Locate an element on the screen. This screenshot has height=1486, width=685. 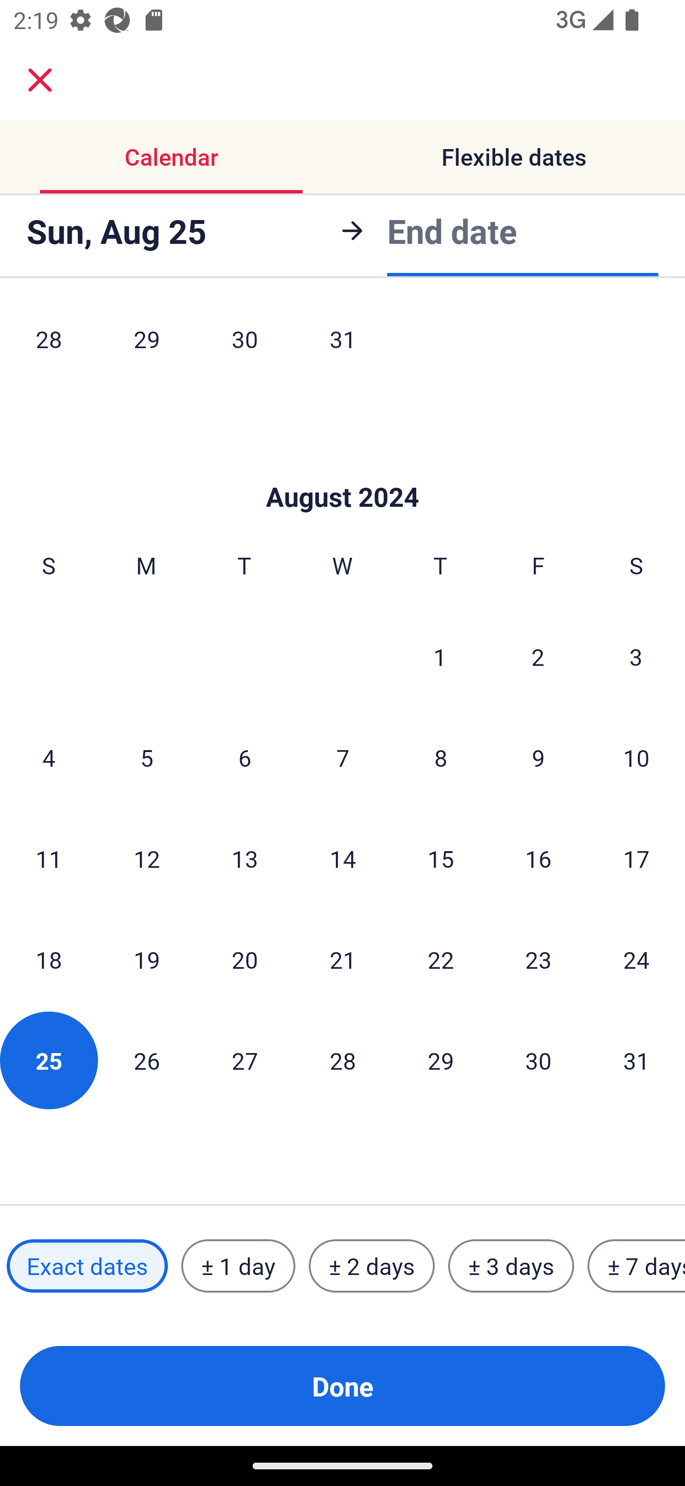
28 Sunday, July 28, 2024 is located at coordinates (49, 346).